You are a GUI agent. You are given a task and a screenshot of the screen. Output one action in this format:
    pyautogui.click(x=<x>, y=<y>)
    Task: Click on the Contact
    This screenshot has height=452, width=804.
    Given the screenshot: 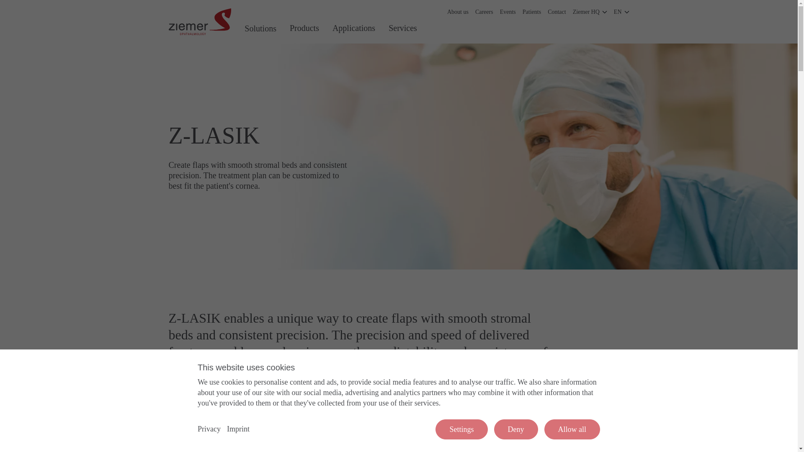 What is the action you would take?
    pyautogui.click(x=557, y=12)
    